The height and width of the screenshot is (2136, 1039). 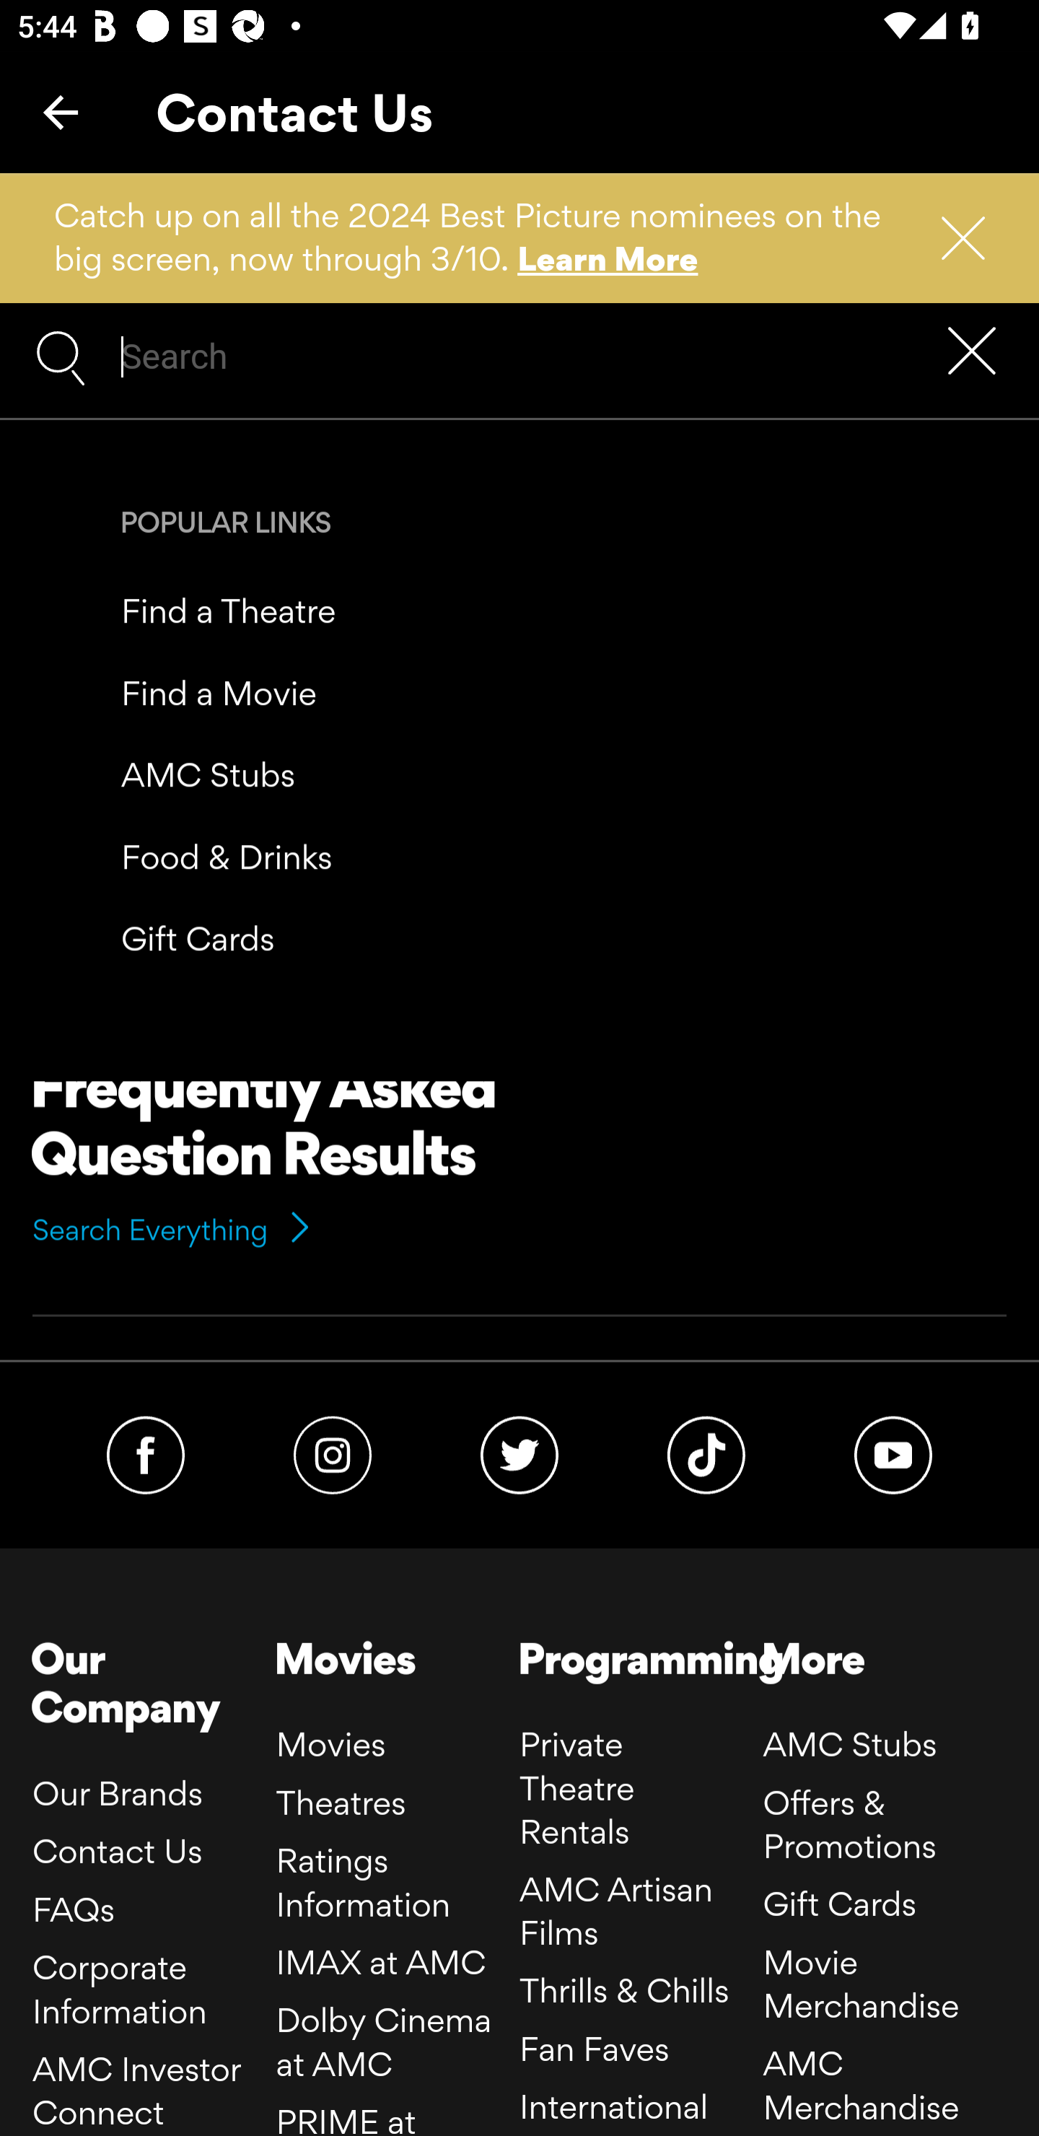 I want to click on AMC Youtube, so click(x=893, y=1453).